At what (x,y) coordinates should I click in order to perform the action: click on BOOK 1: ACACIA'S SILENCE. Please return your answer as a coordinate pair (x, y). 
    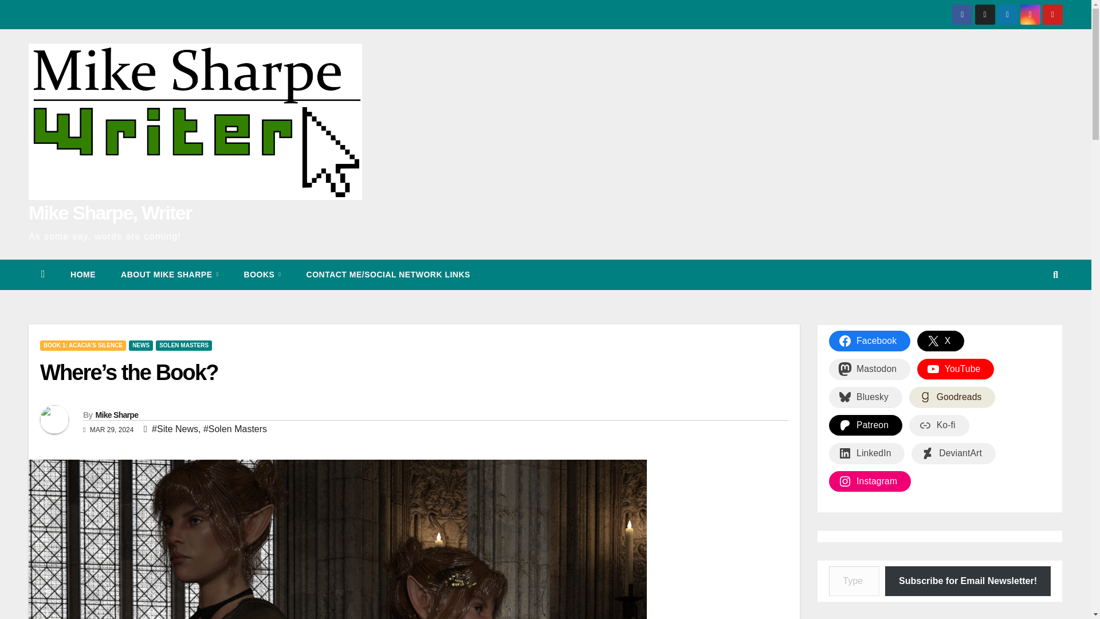
    Looking at the image, I should click on (82, 346).